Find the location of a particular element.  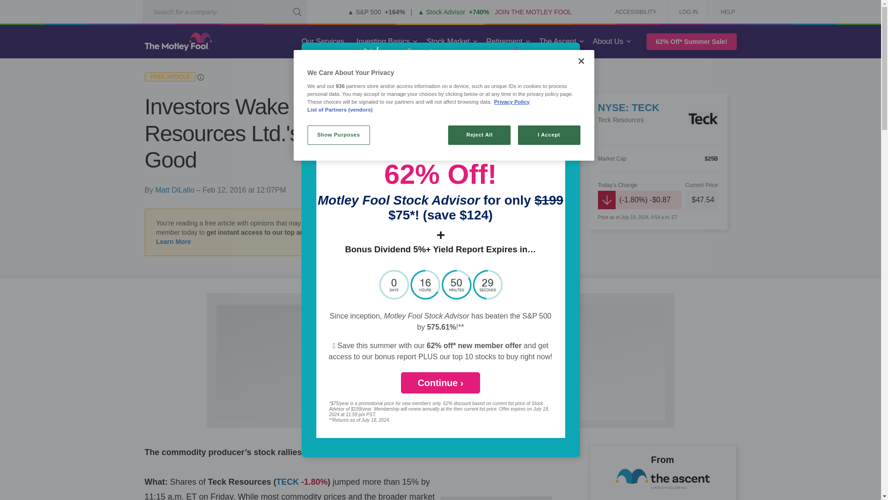

Our Services is located at coordinates (323, 42).